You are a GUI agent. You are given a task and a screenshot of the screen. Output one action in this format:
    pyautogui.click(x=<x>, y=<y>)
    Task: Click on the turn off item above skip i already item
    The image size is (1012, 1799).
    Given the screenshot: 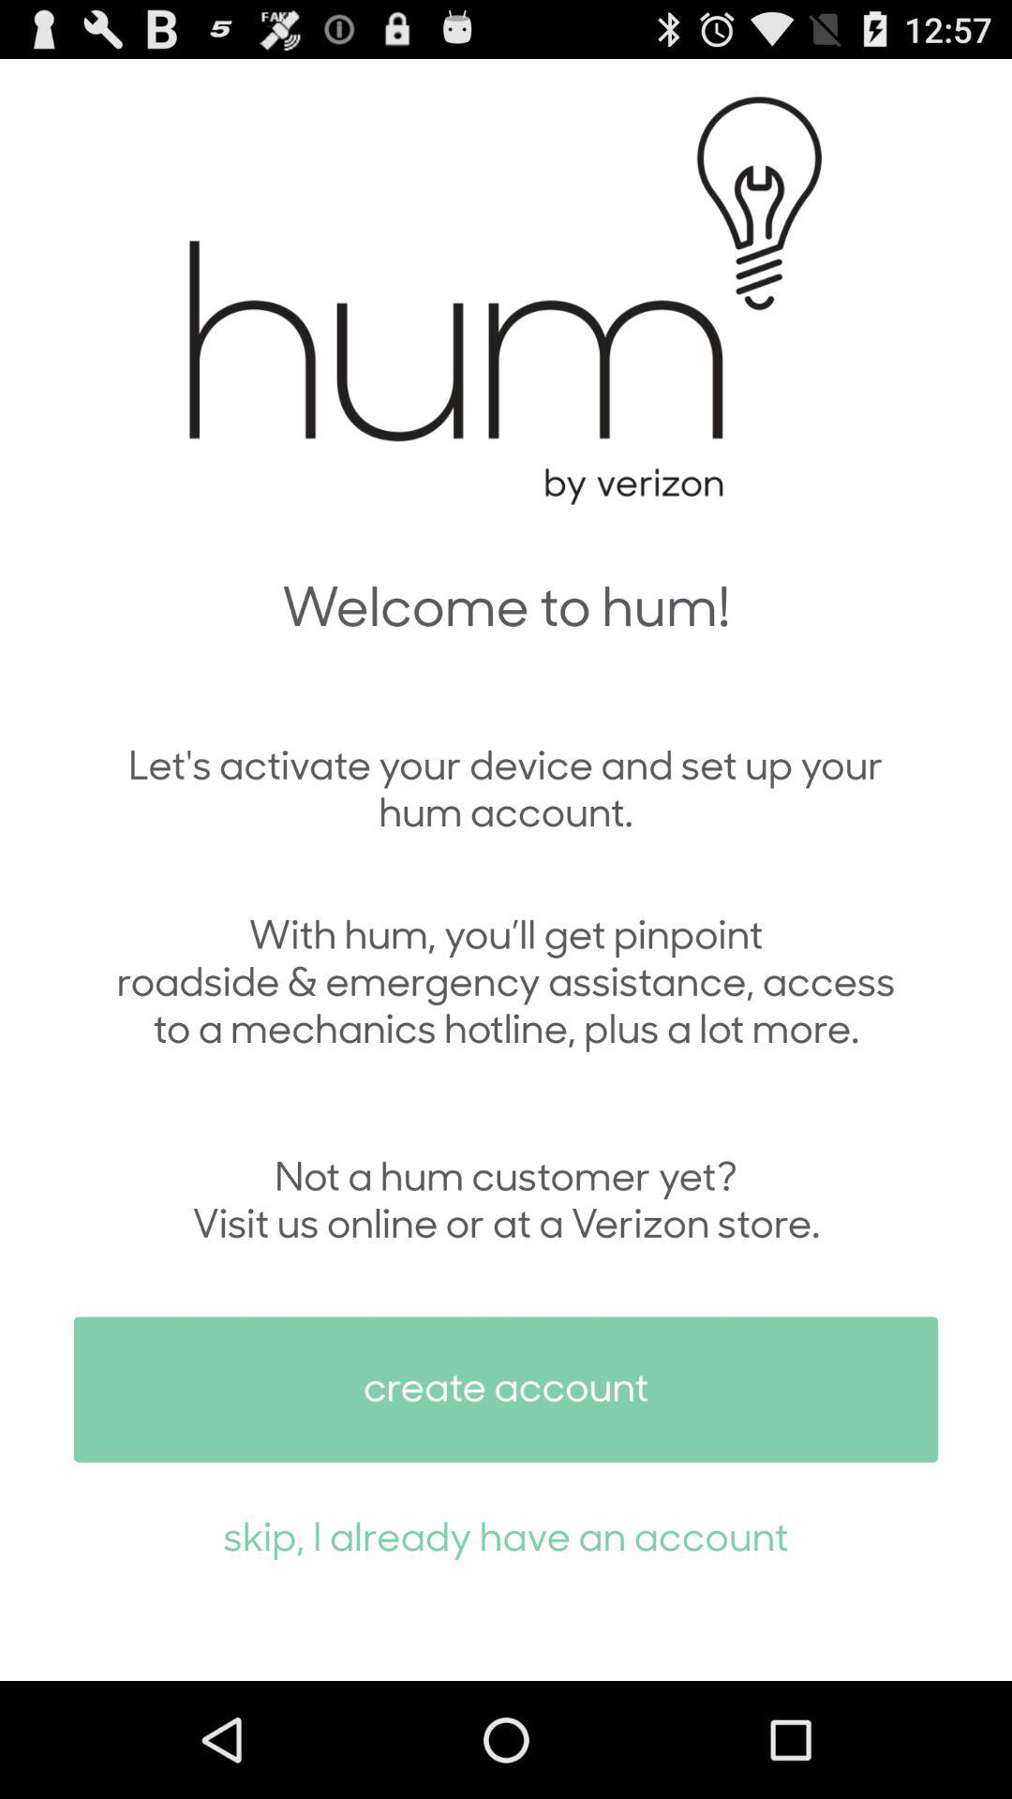 What is the action you would take?
    pyautogui.click(x=506, y=1389)
    